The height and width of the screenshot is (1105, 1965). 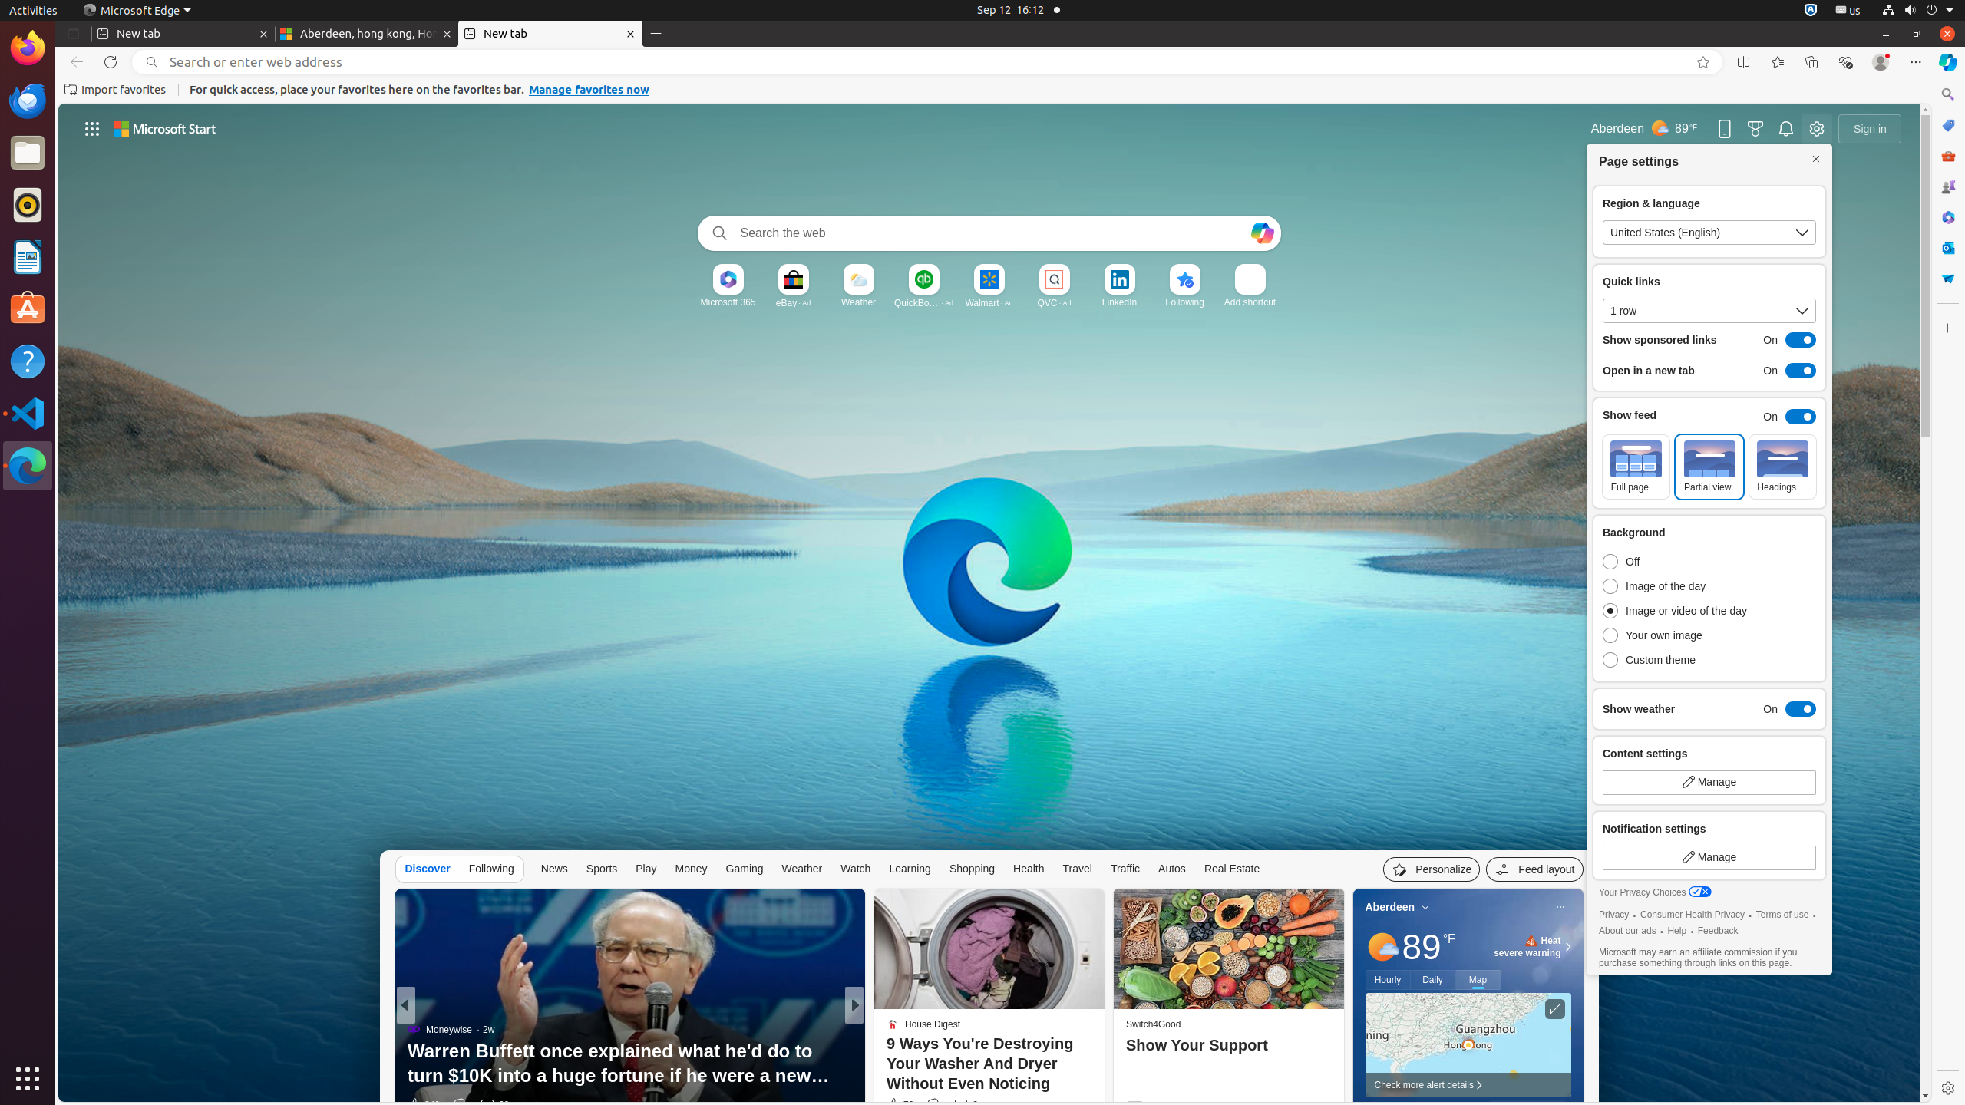 What do you see at coordinates (898, 1105) in the screenshot?
I see `263 Like` at bounding box center [898, 1105].